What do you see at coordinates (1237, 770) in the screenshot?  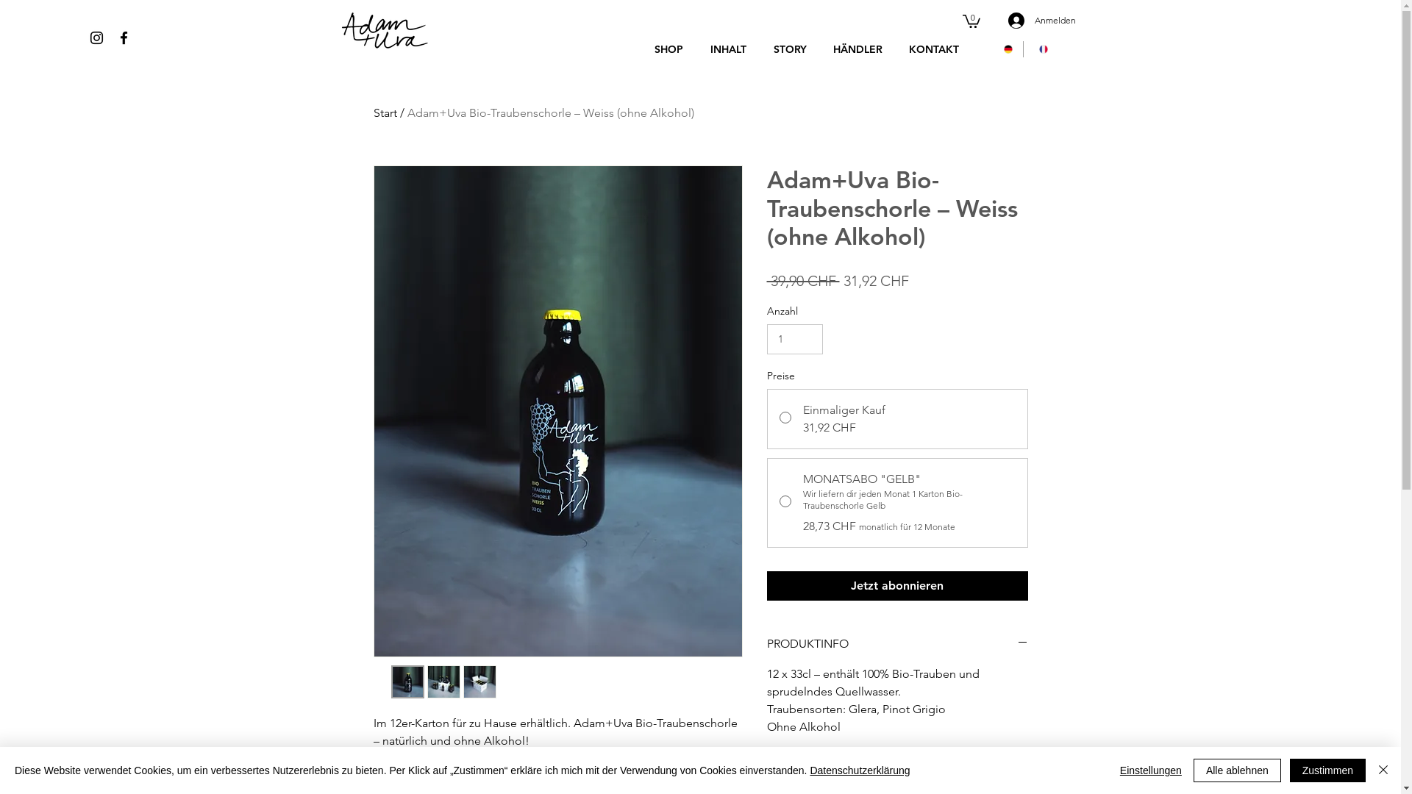 I see `Alle ablehnen` at bounding box center [1237, 770].